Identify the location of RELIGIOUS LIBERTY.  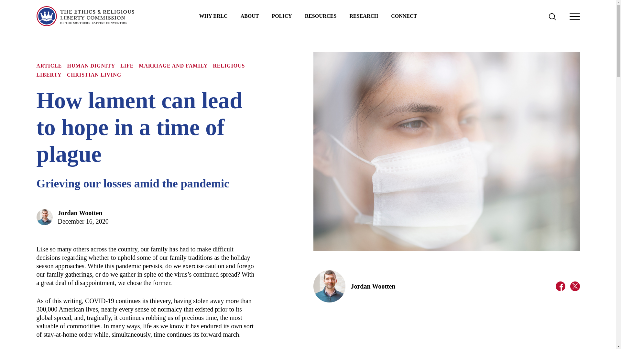
(140, 70).